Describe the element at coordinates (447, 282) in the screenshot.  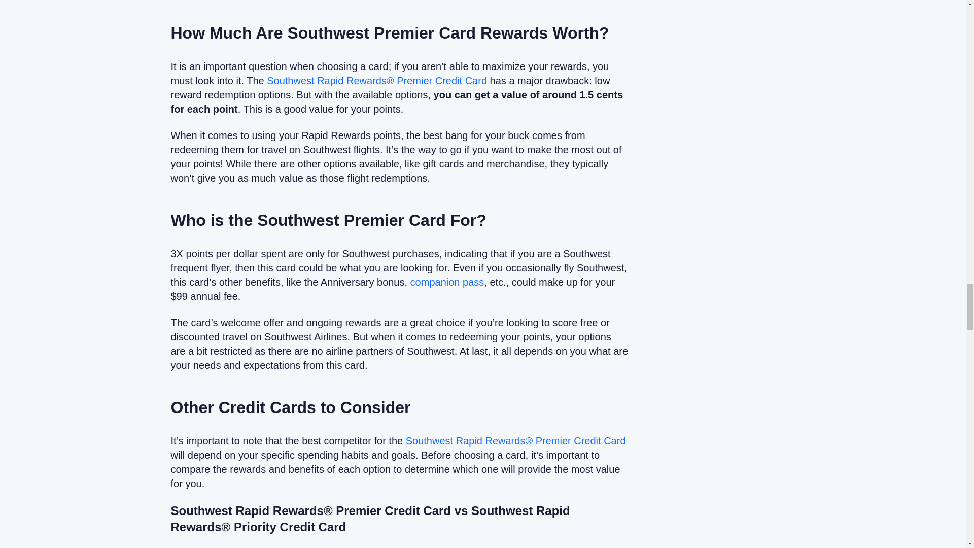
I see `companion pass` at that location.